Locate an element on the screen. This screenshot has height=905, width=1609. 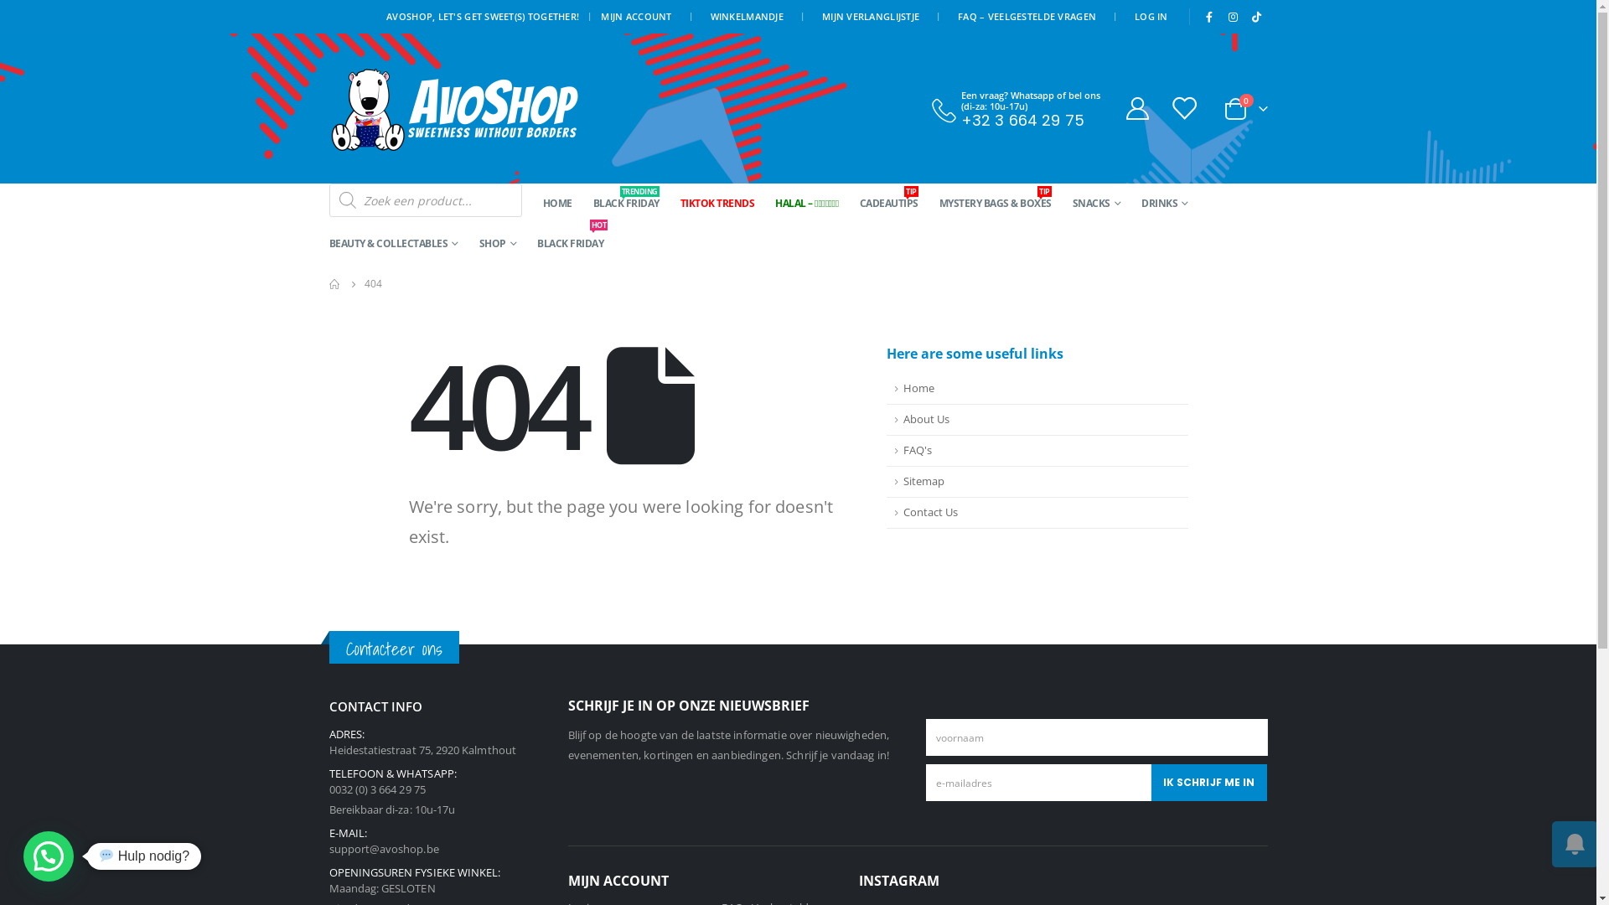
CADEAUTIPS
TIP is located at coordinates (889, 204).